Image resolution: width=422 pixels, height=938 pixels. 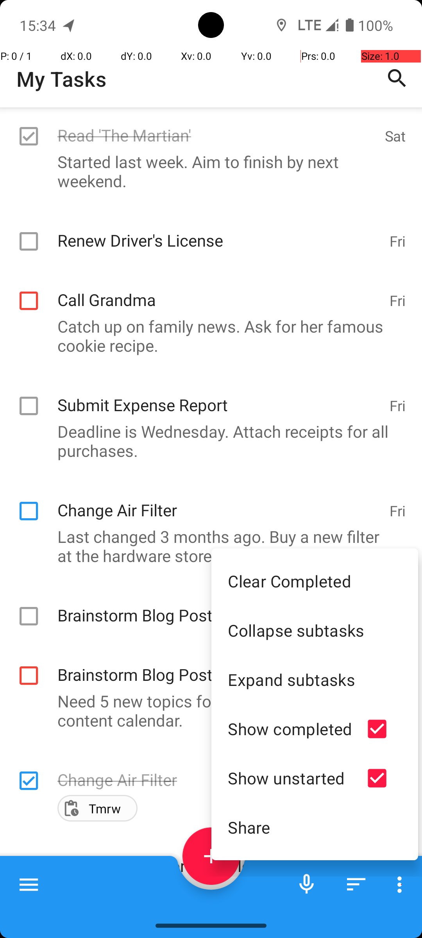 I want to click on Expand subtasks, so click(x=315, y=679).